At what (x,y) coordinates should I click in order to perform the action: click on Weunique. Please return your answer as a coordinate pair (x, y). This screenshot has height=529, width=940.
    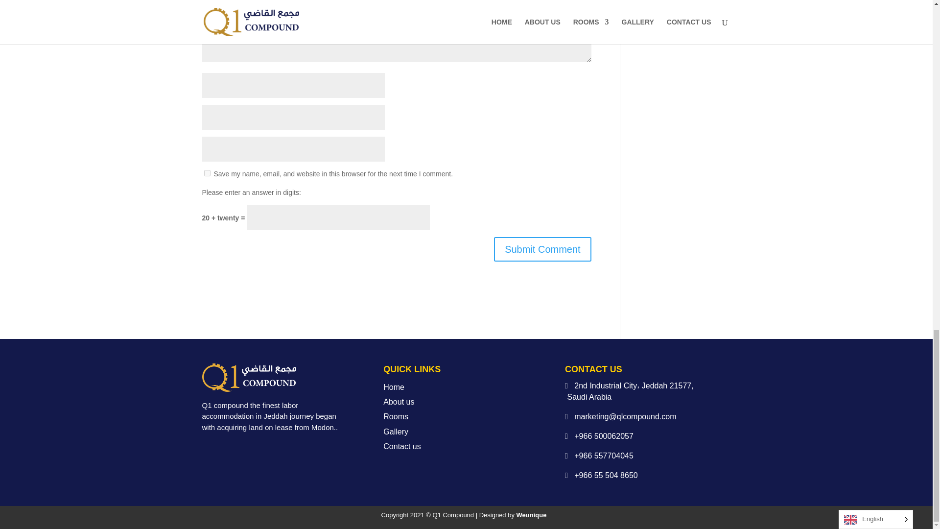
    Looking at the image, I should click on (532, 515).